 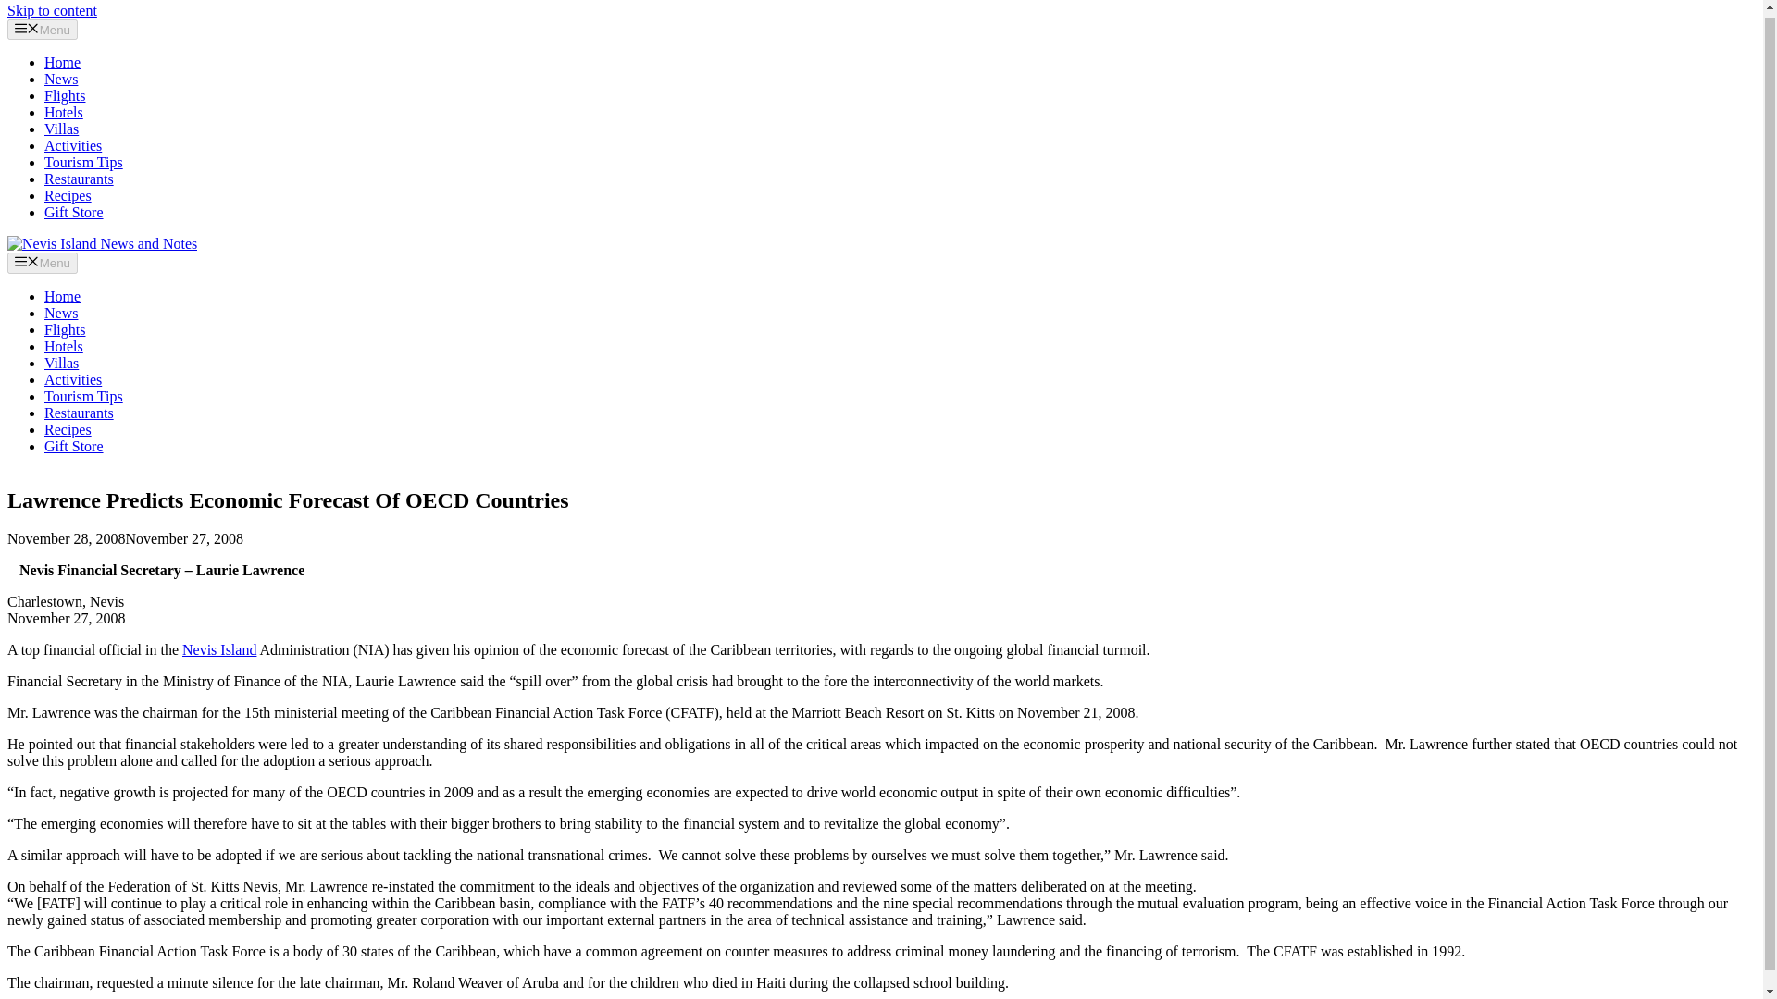 What do you see at coordinates (65, 329) in the screenshot?
I see `Nevis Flight Information` at bounding box center [65, 329].